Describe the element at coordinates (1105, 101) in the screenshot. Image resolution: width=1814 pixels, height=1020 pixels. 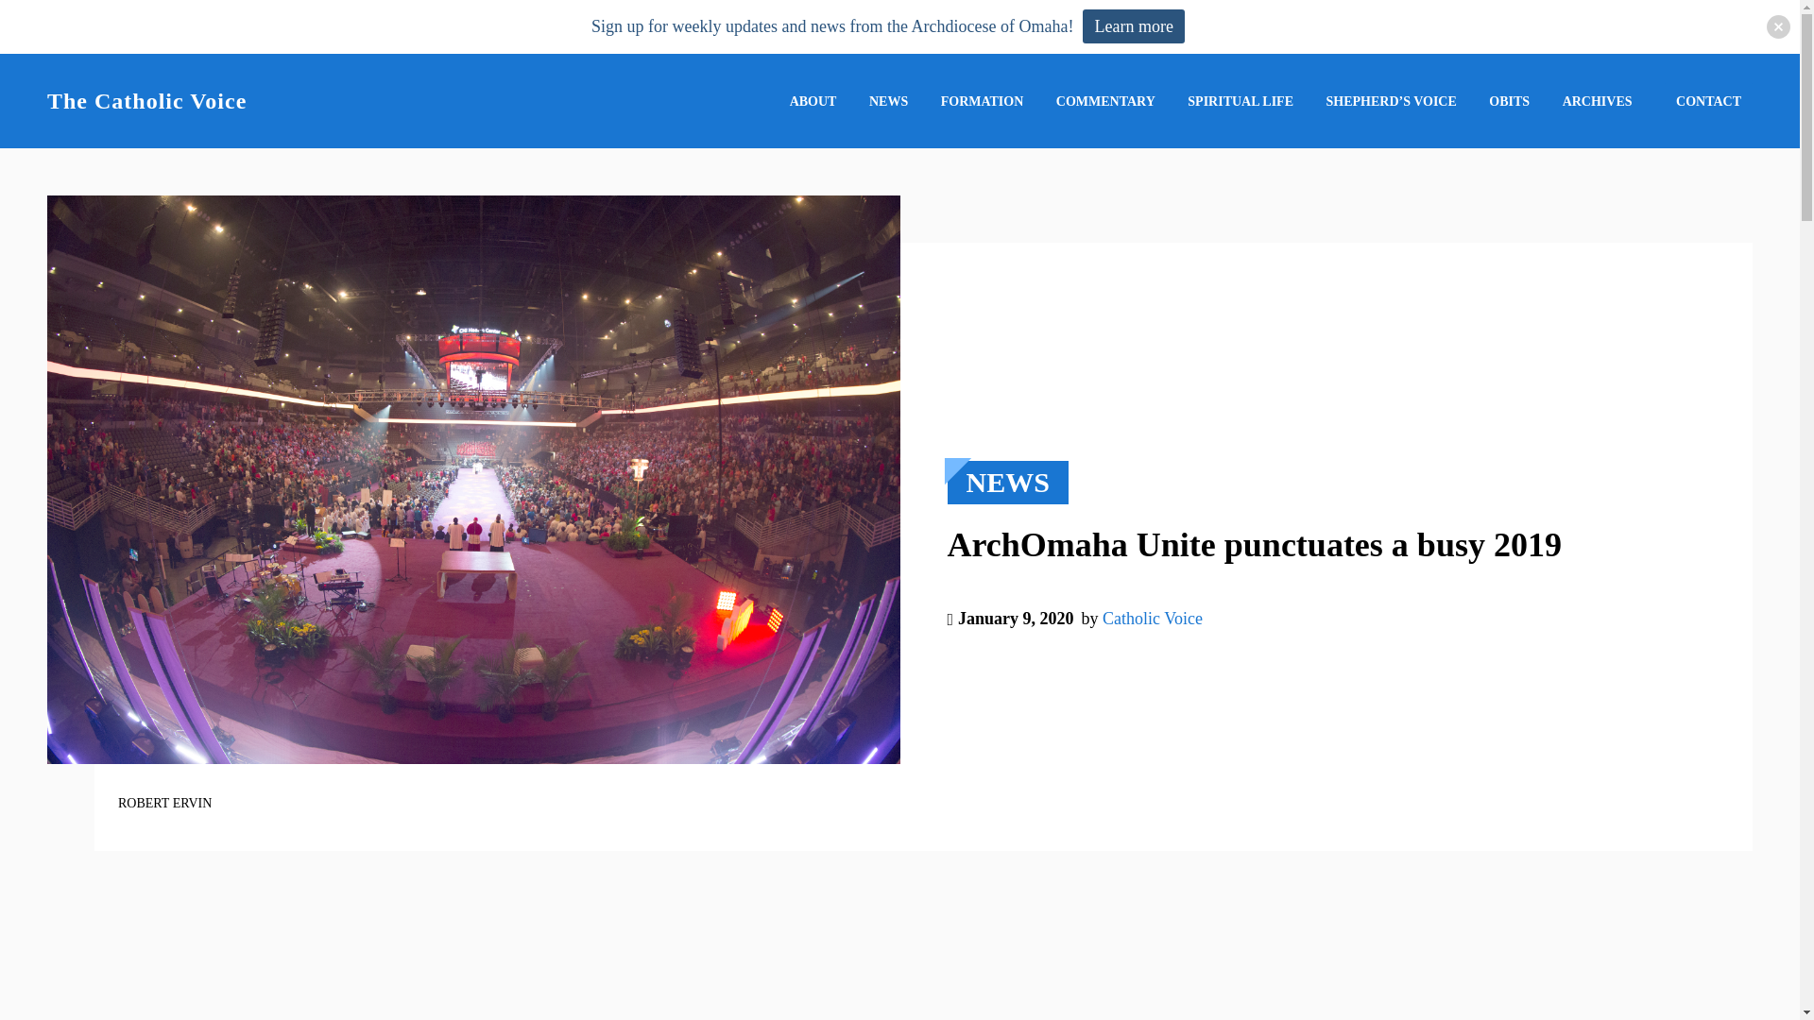
I see `COMMENTARY` at that location.